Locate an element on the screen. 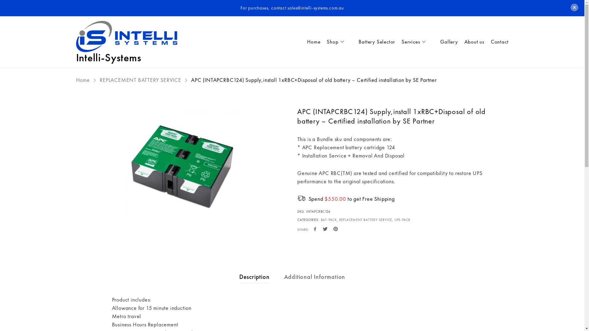 Image resolution: width=589 pixels, height=331 pixels. Additional Information is located at coordinates (315, 277).